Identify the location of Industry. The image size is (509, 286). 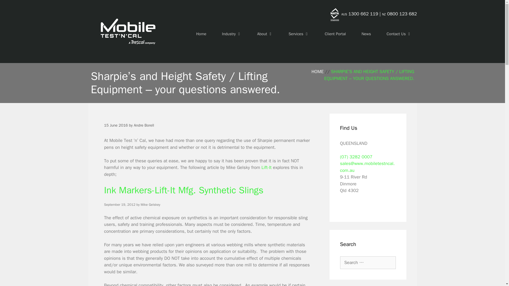
(232, 34).